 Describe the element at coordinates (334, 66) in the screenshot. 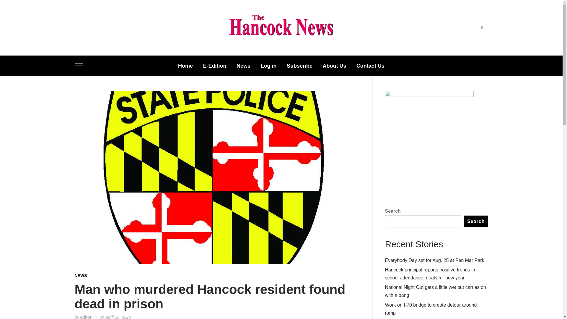

I see `About Us` at that location.